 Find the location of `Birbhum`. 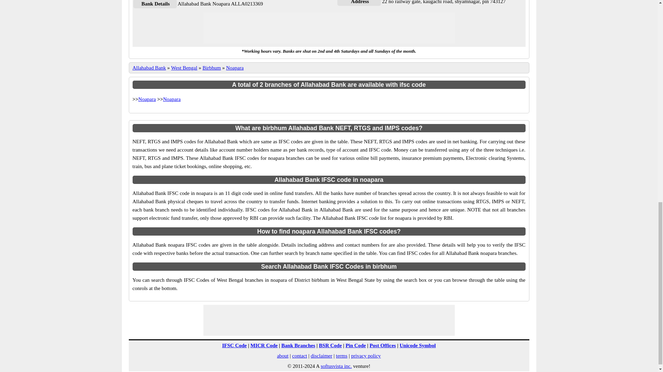

Birbhum is located at coordinates (211, 68).